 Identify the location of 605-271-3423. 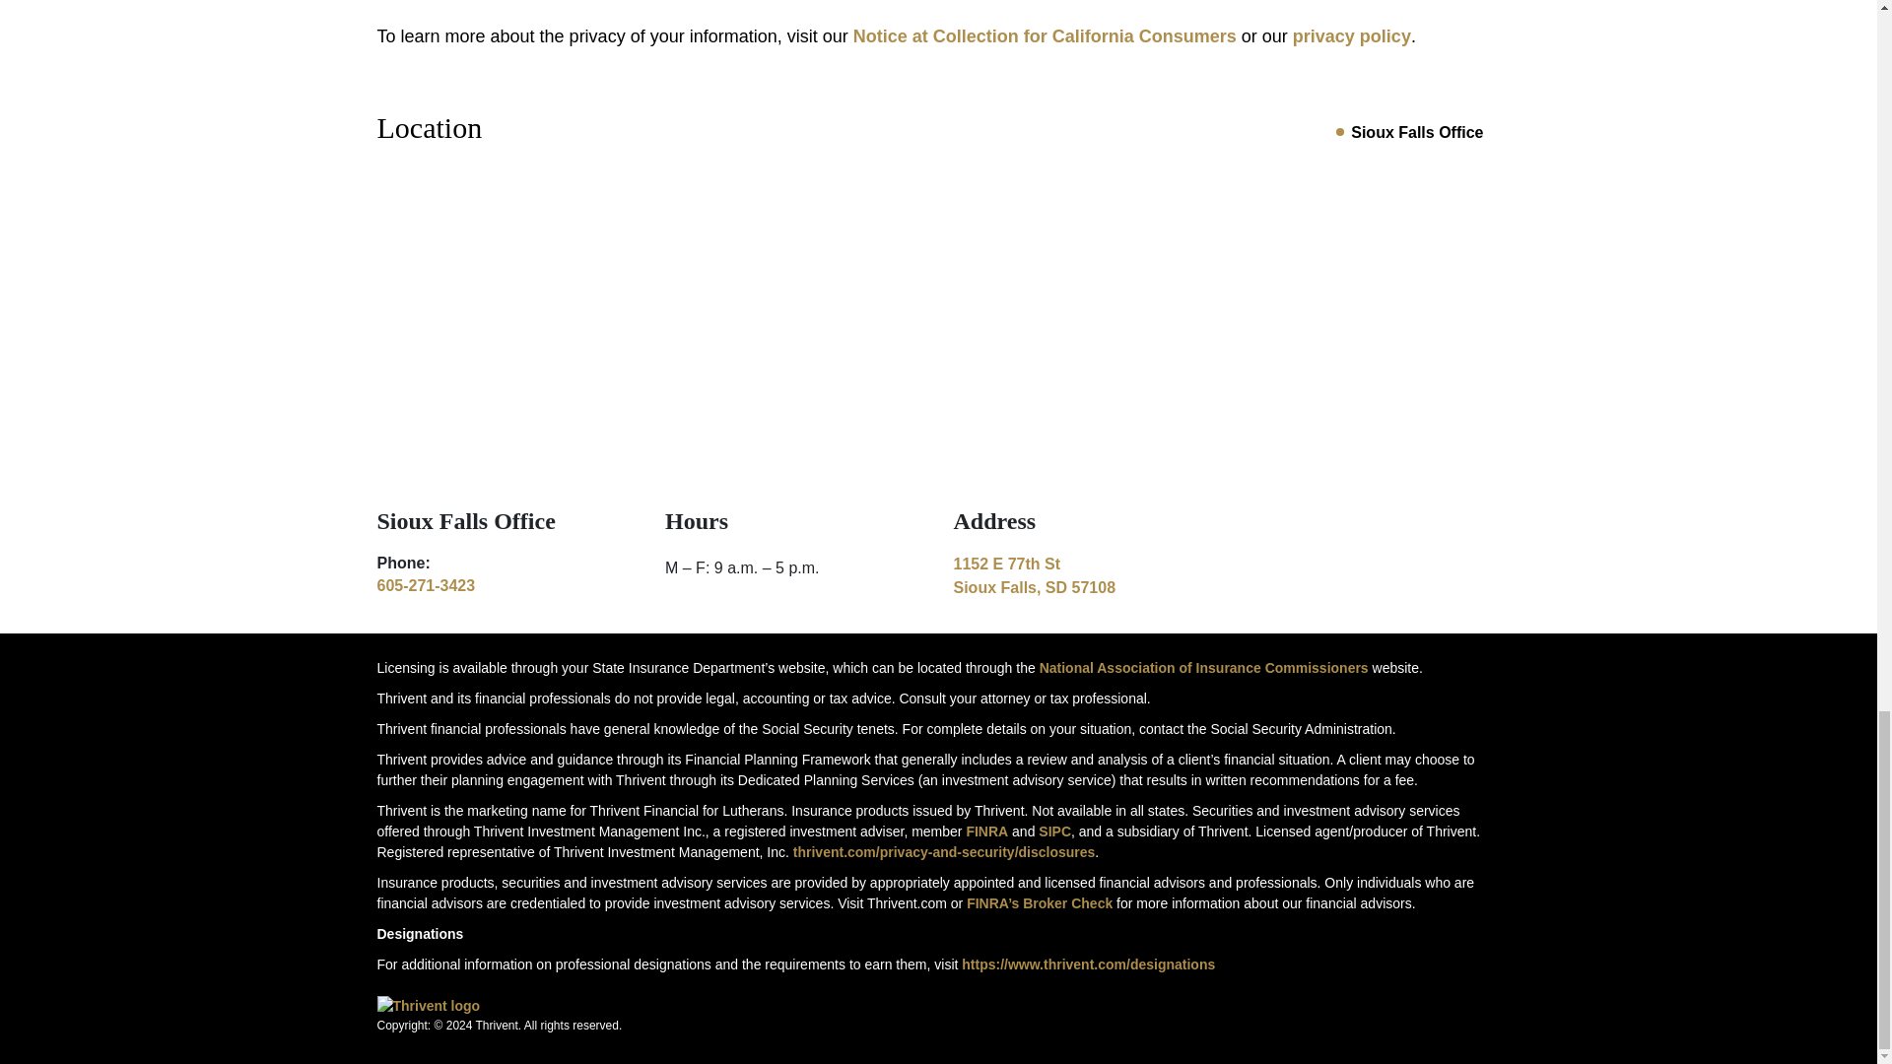
(986, 831).